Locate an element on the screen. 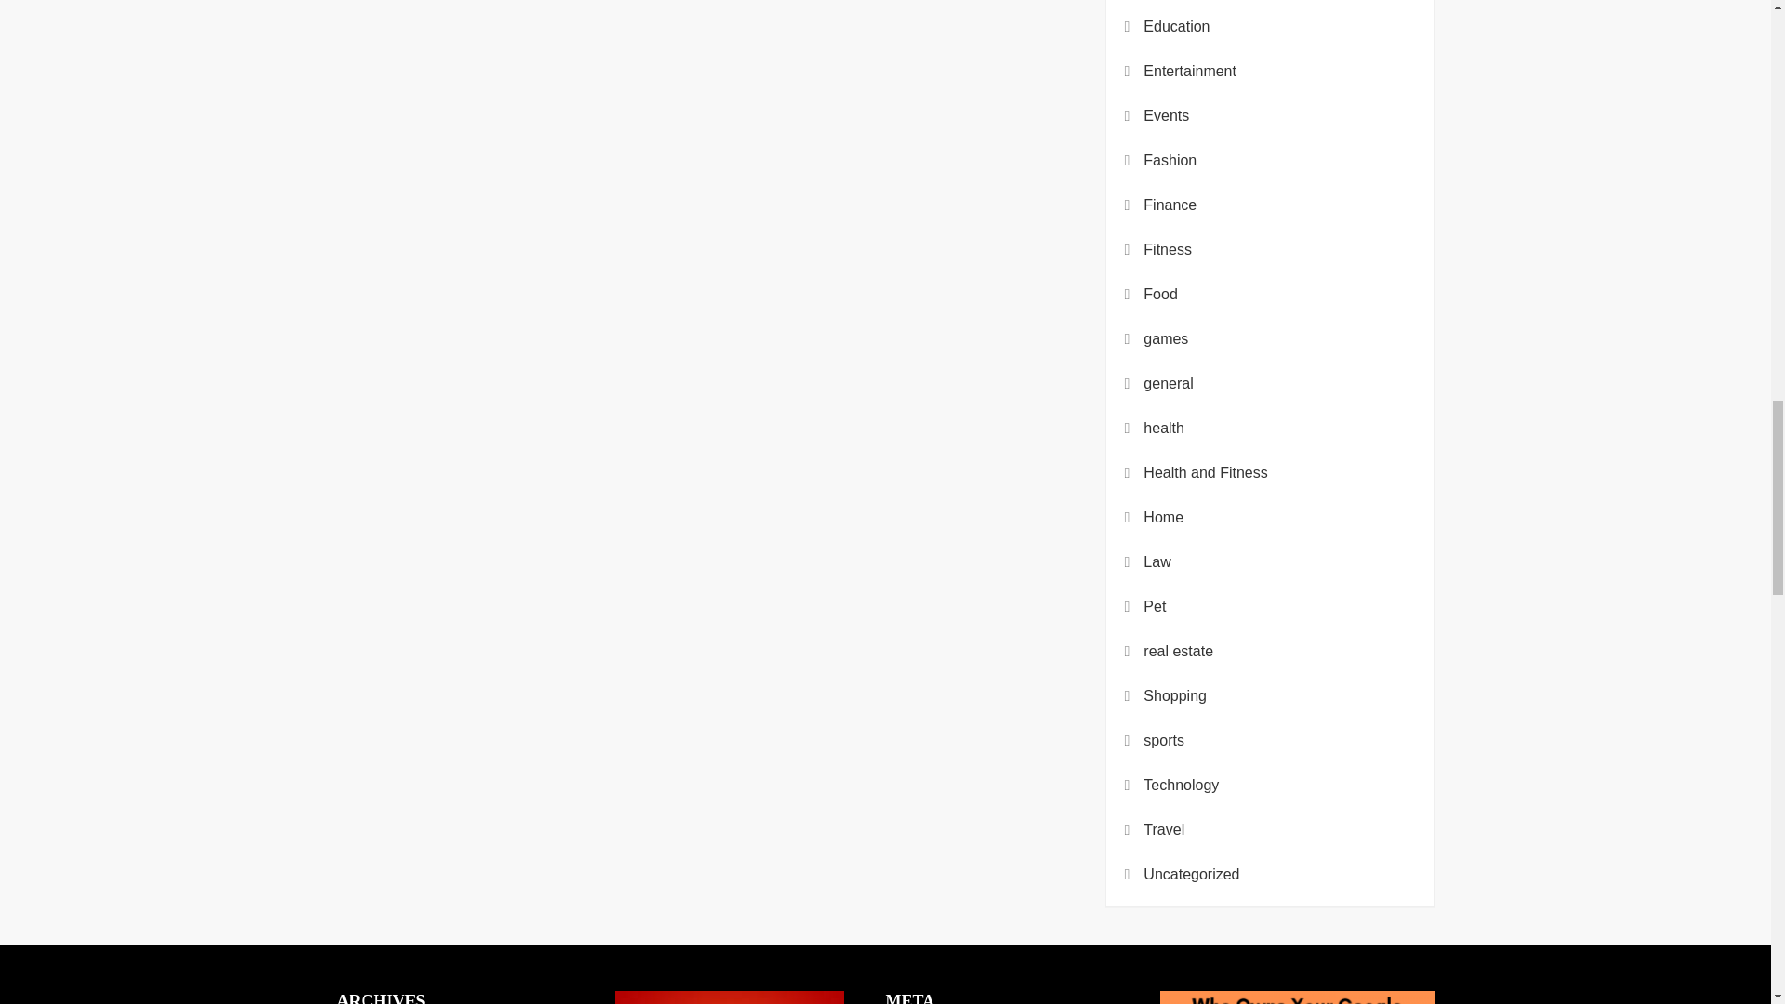 Image resolution: width=1785 pixels, height=1004 pixels. Finance is located at coordinates (1170, 205).